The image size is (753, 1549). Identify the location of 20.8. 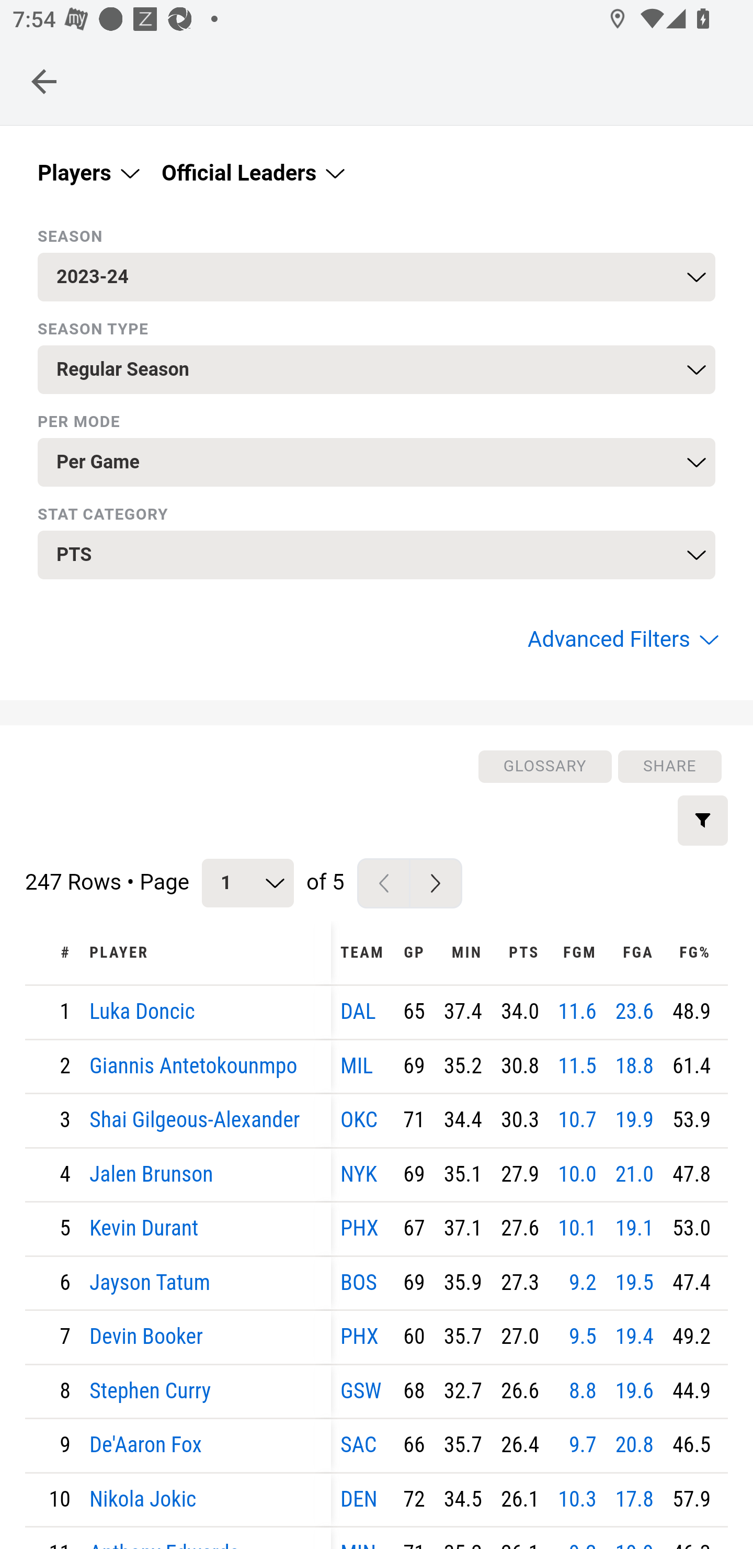
(635, 1445).